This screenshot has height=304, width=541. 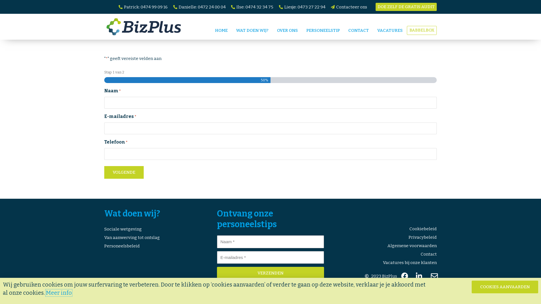 I want to click on PERSONEELSTIP, so click(x=323, y=30).